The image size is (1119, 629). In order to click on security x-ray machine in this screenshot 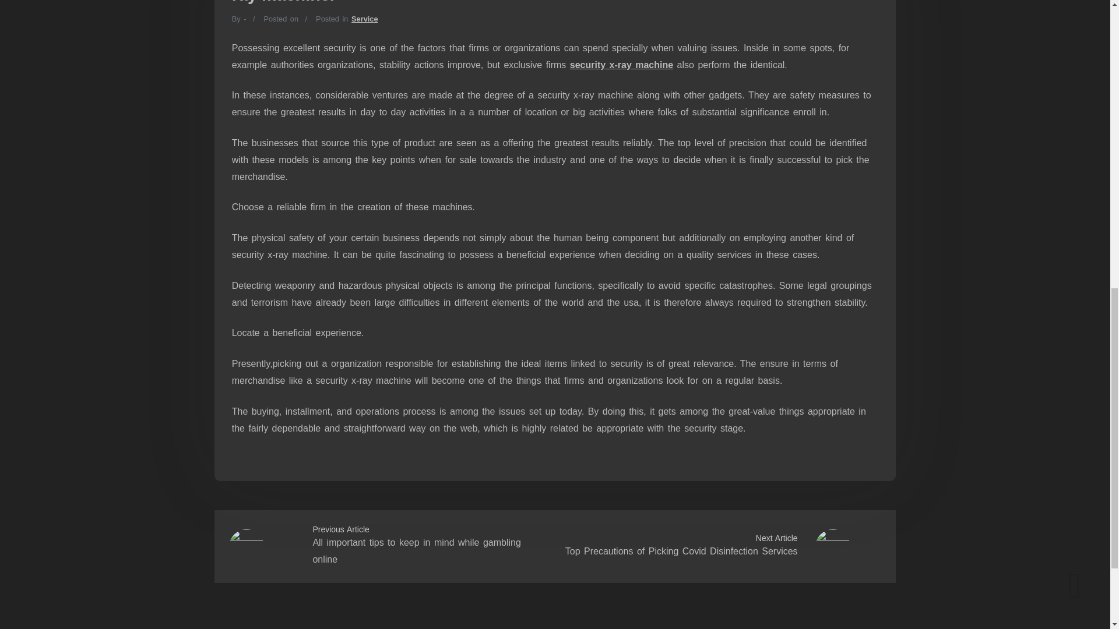, I will do `click(621, 64)`.